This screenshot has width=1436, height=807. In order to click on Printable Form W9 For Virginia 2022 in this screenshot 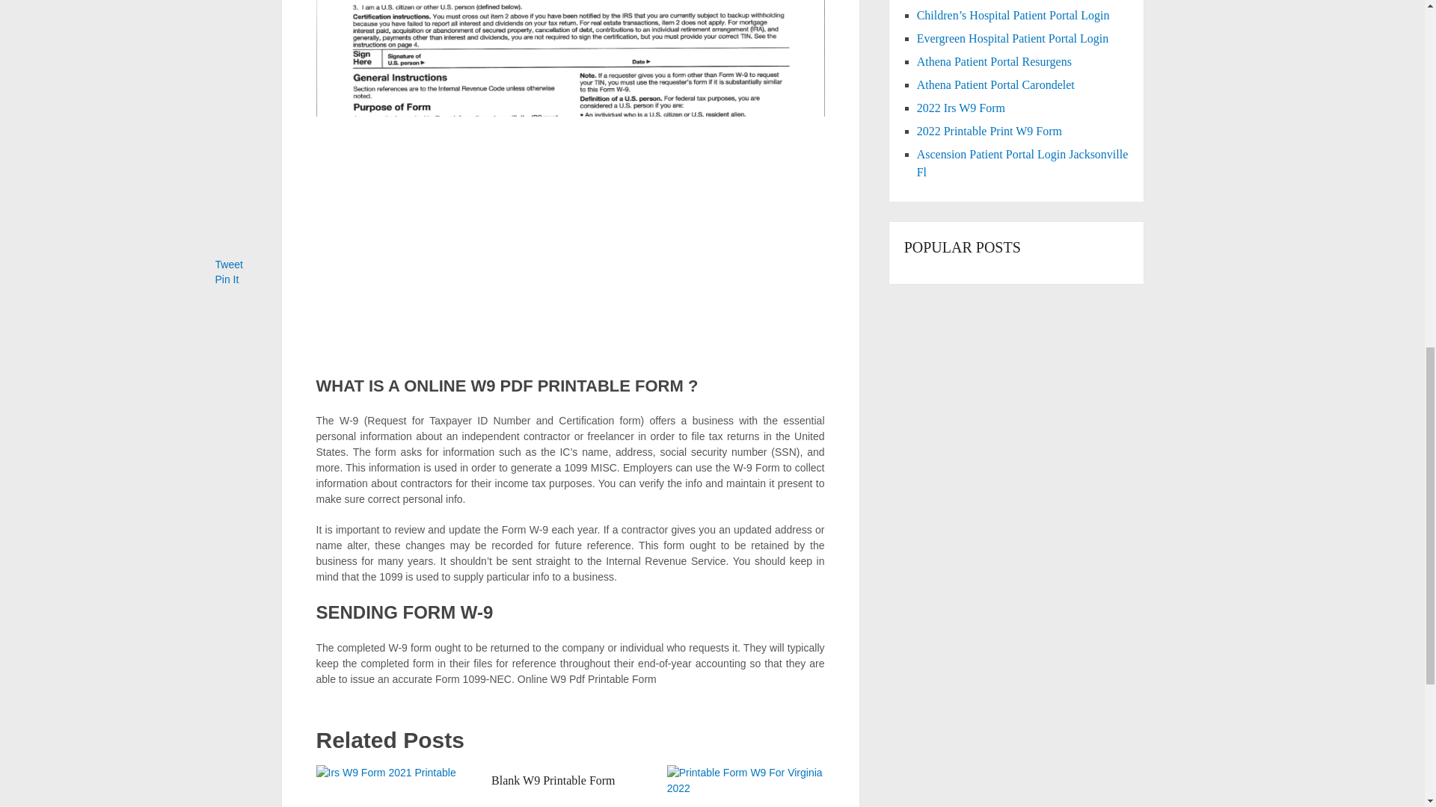, I will do `click(746, 786)`.